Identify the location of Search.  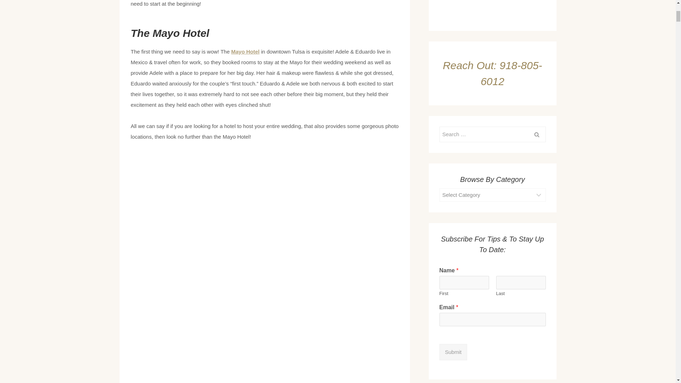
(536, 134).